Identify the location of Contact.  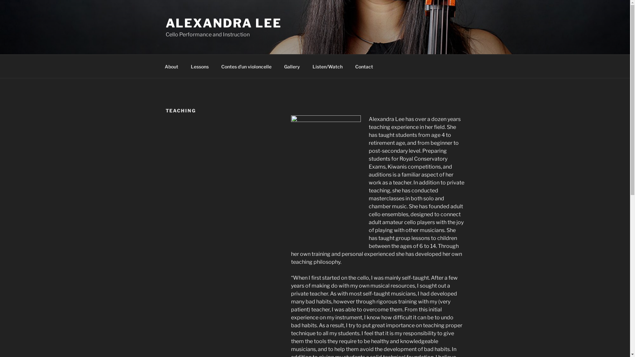
(364, 66).